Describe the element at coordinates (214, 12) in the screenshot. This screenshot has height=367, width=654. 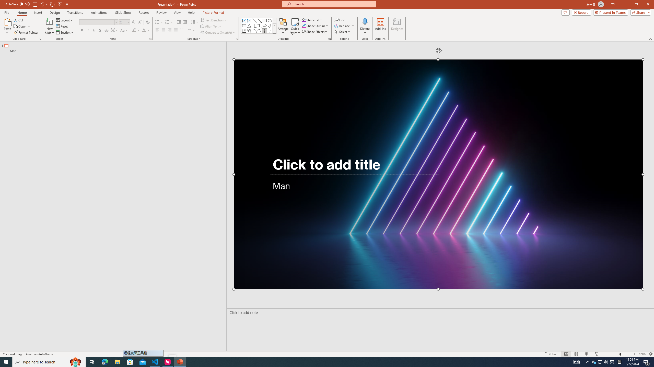
I see `Picture Format` at that location.